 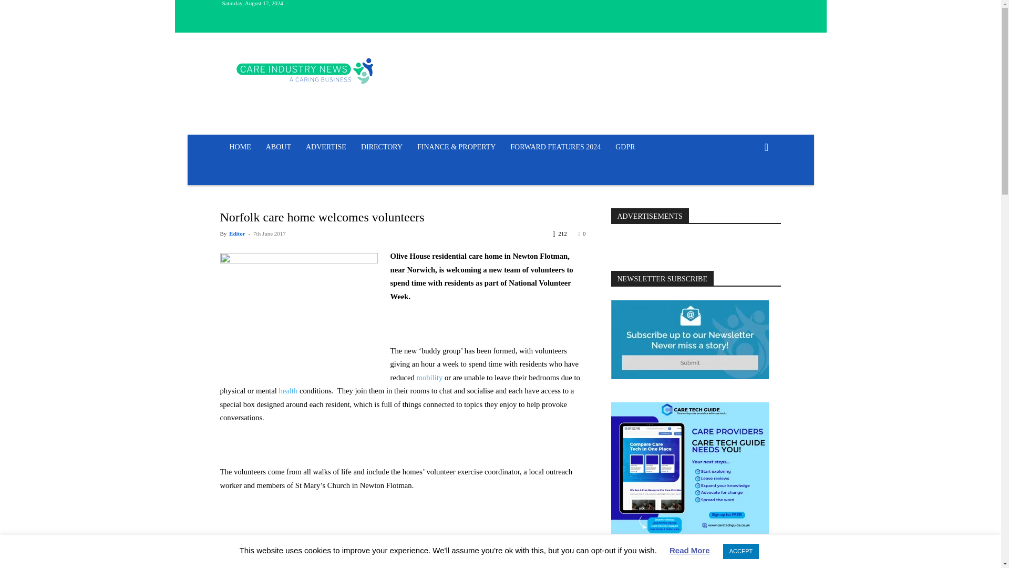 I want to click on ADVERTISE, so click(x=326, y=147).